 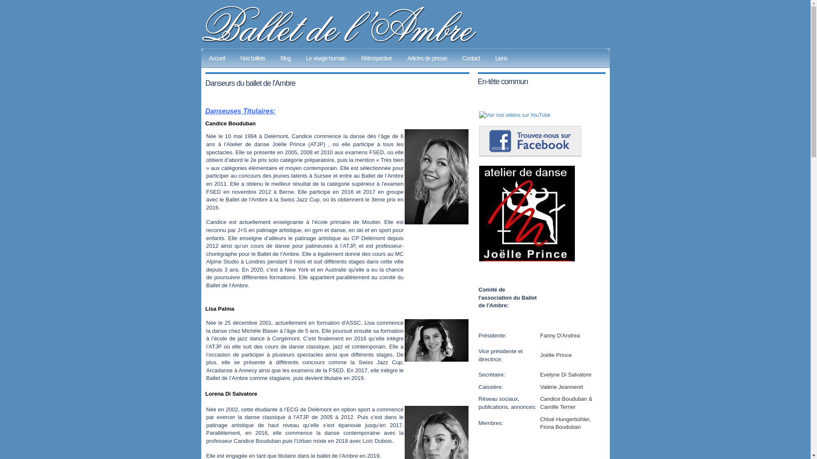 What do you see at coordinates (253, 58) in the screenshot?
I see `Nos ballets` at bounding box center [253, 58].